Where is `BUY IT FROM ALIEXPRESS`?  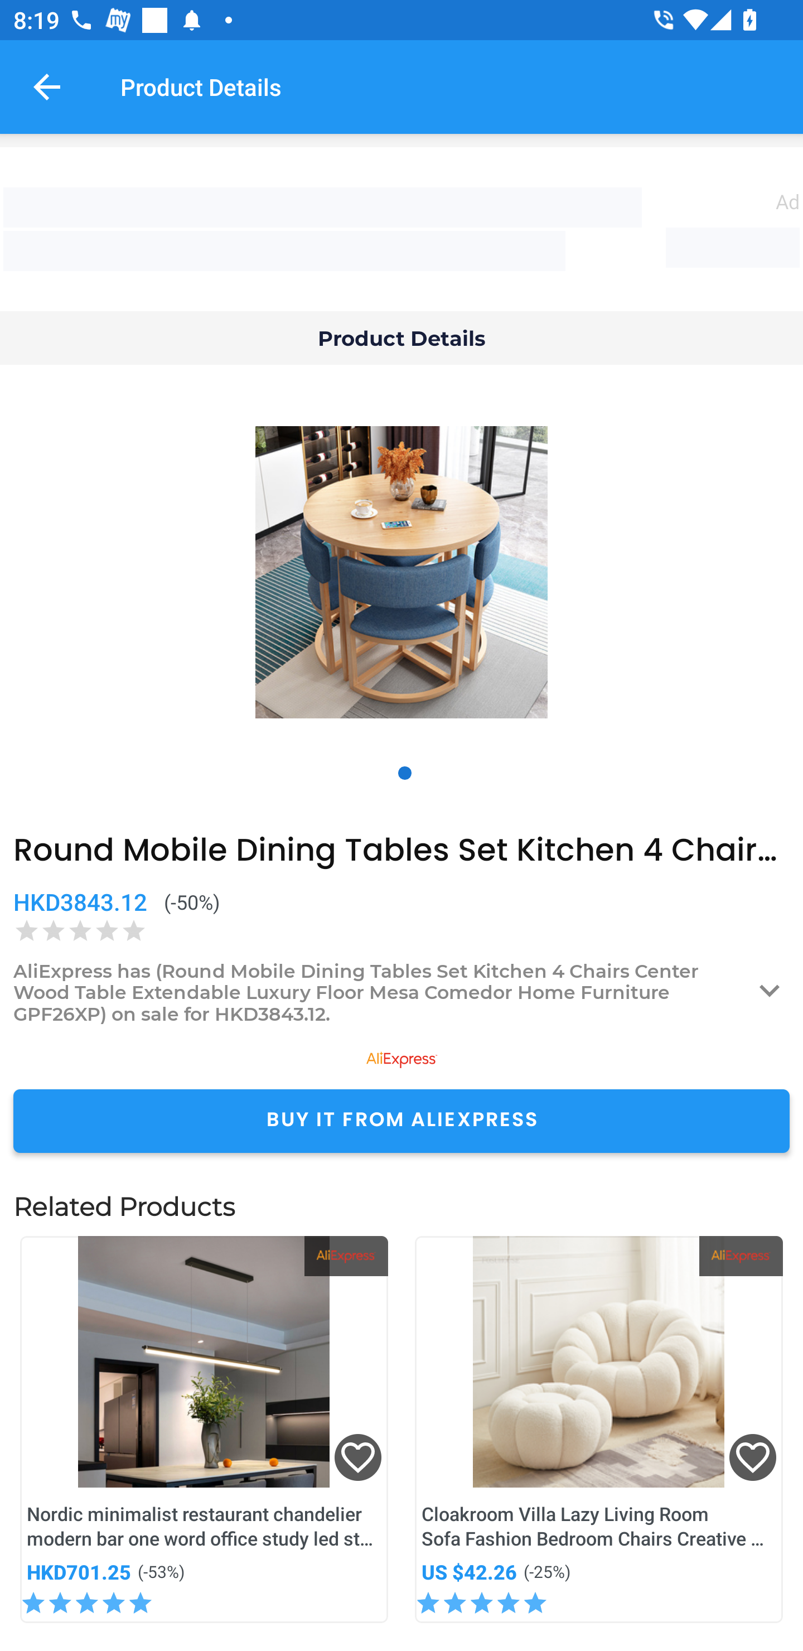 BUY IT FROM ALIEXPRESS is located at coordinates (401, 1121).